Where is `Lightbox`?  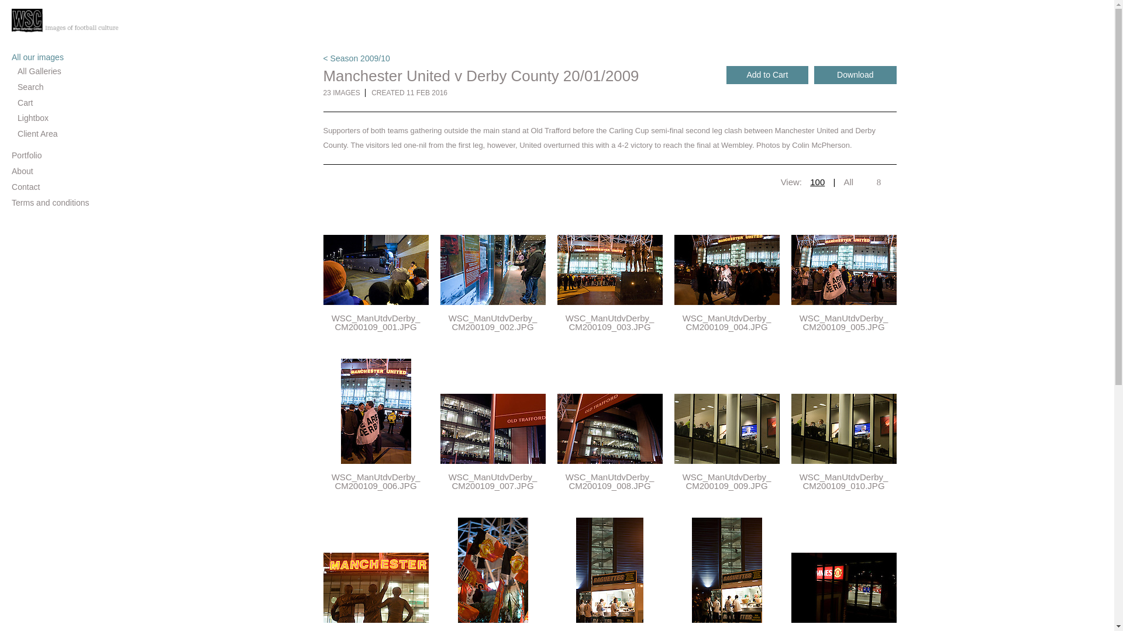 Lightbox is located at coordinates (61, 118).